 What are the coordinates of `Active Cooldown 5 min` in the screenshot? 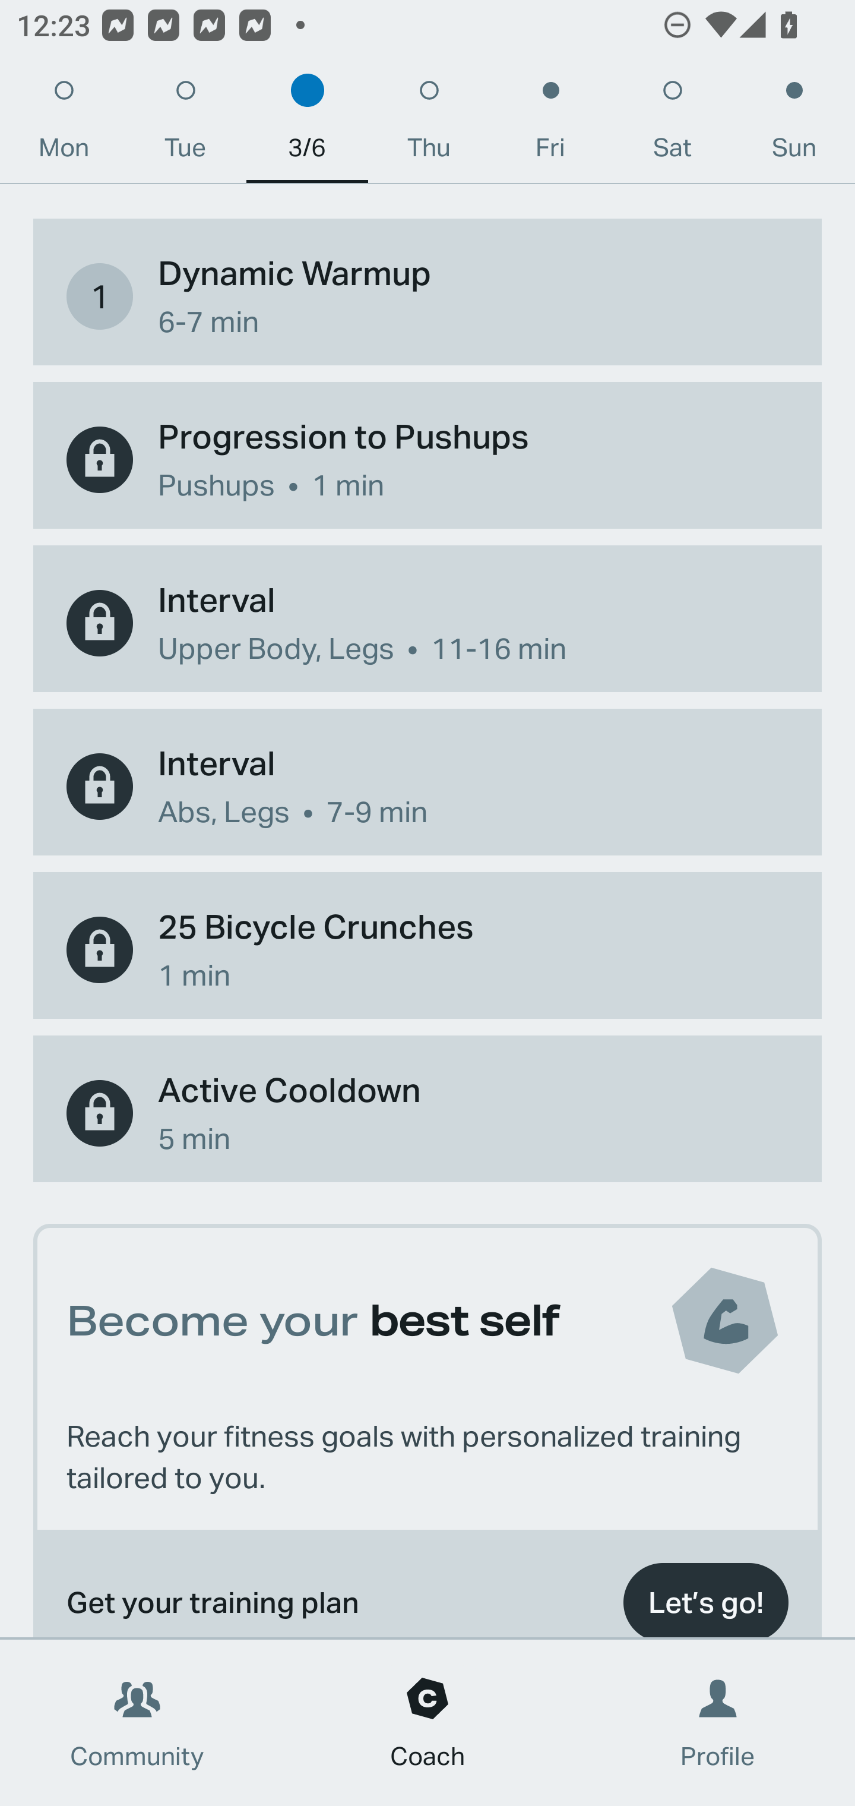 It's located at (427, 1113).